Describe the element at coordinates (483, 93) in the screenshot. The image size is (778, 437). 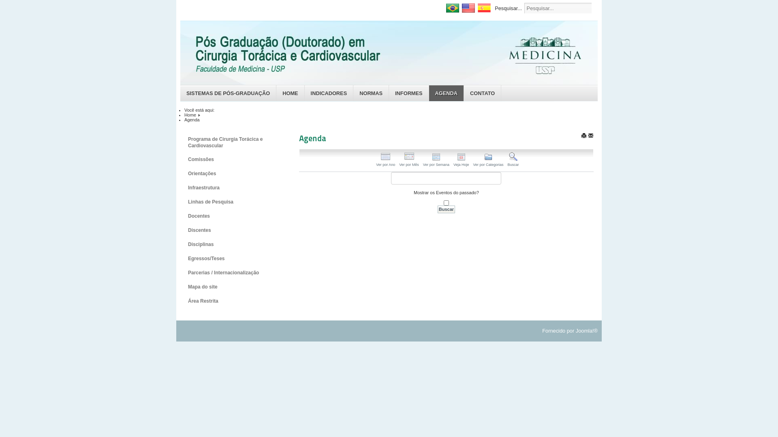
I see `CONTATO` at that location.